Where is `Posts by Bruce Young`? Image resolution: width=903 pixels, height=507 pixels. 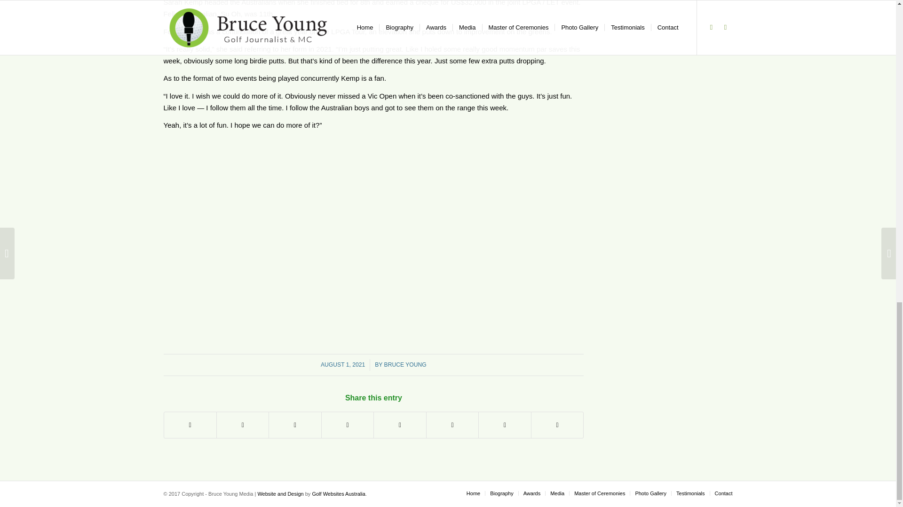 Posts by Bruce Young is located at coordinates (405, 365).